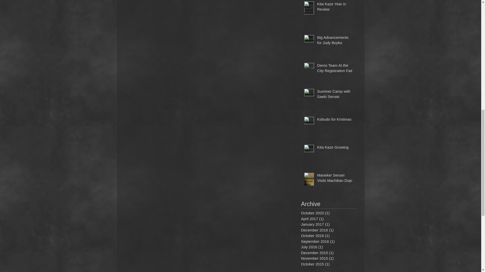 The height and width of the screenshot is (272, 485). Describe the element at coordinates (335, 120) in the screenshot. I see `Kobudo for Kristmas` at that location.